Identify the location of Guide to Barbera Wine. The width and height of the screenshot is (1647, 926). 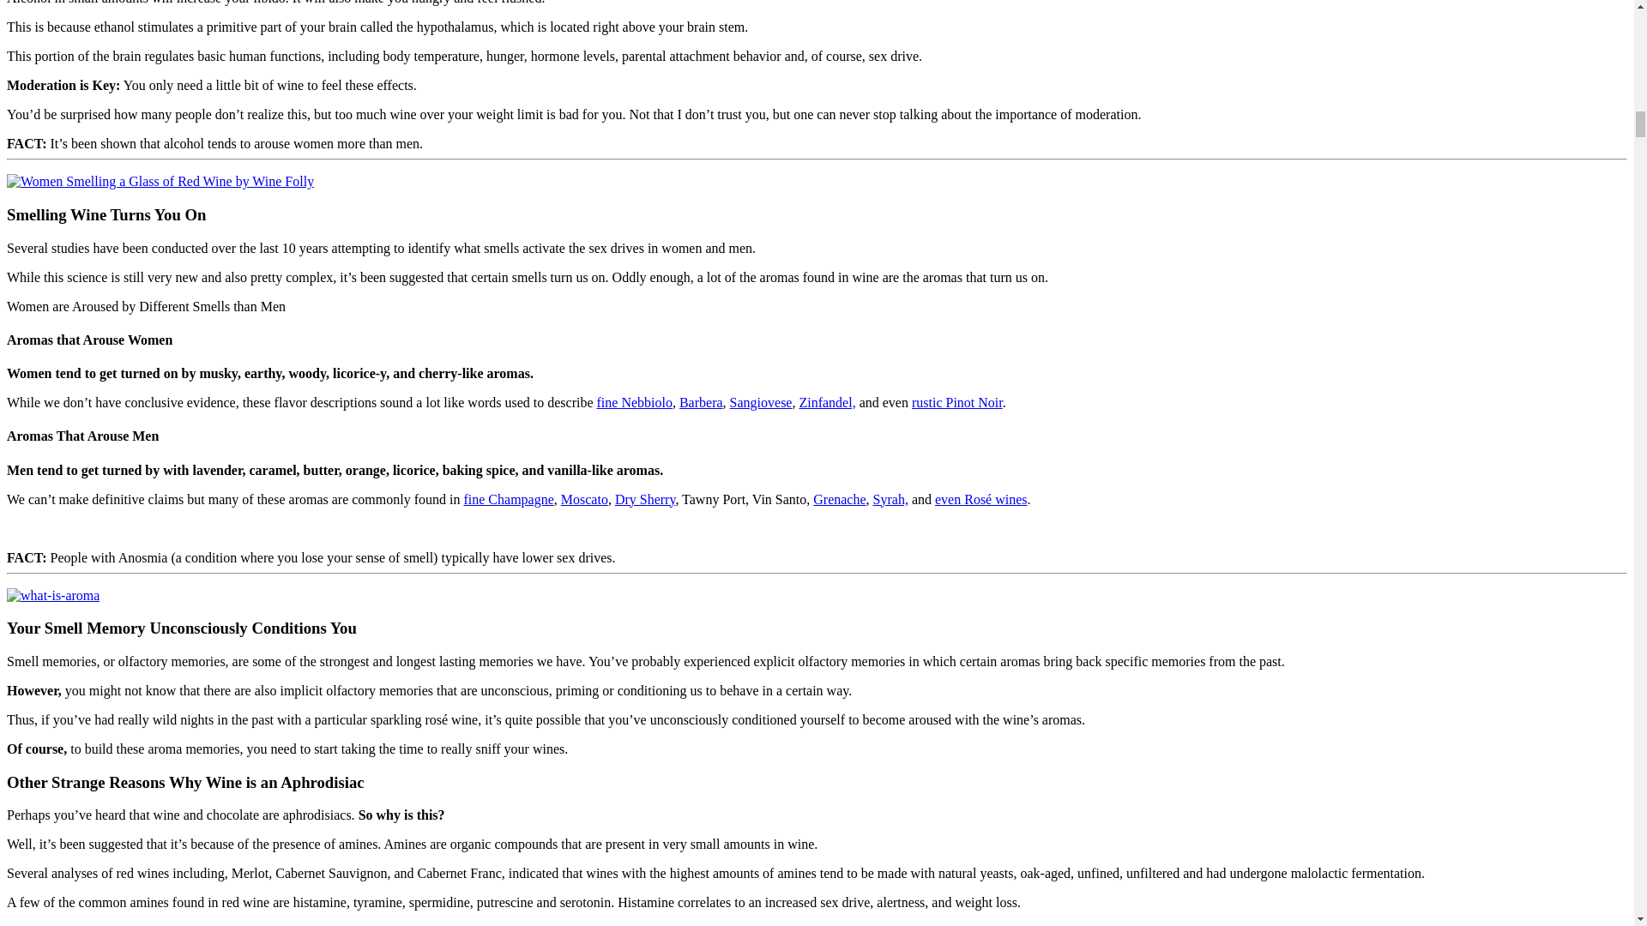
(700, 403).